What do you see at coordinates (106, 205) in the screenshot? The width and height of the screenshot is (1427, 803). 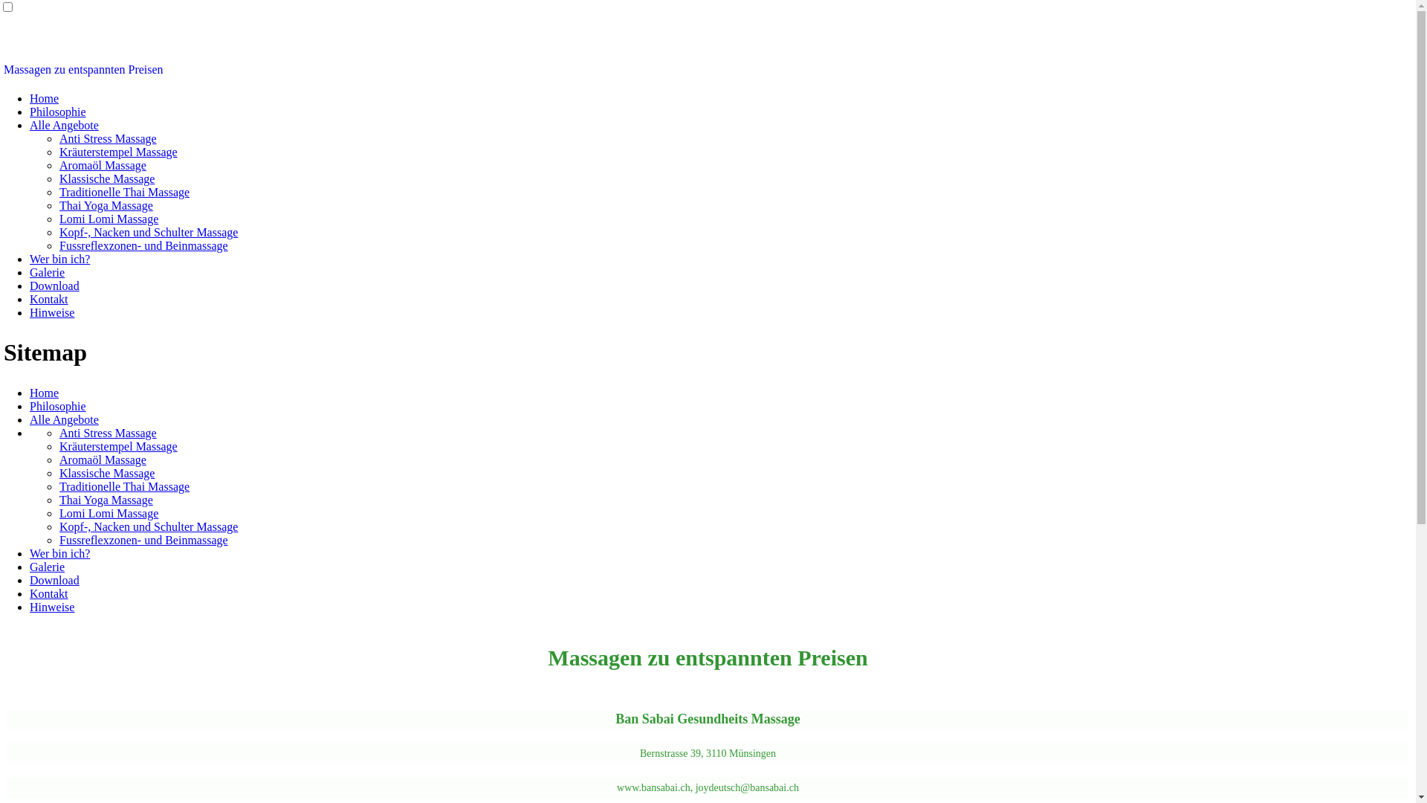 I see `Thai Yoga Massage` at bounding box center [106, 205].